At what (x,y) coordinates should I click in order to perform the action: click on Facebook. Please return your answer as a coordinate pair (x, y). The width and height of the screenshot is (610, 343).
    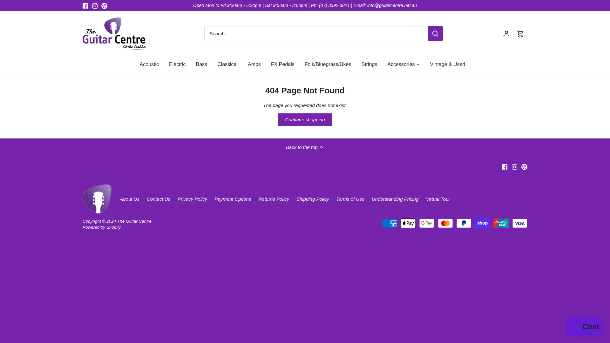
    Looking at the image, I should click on (85, 6).